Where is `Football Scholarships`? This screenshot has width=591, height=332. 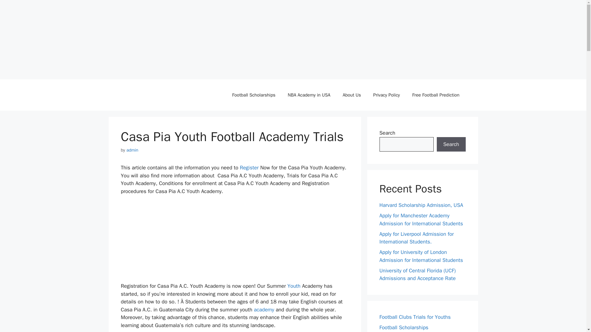 Football Scholarships is located at coordinates (253, 95).